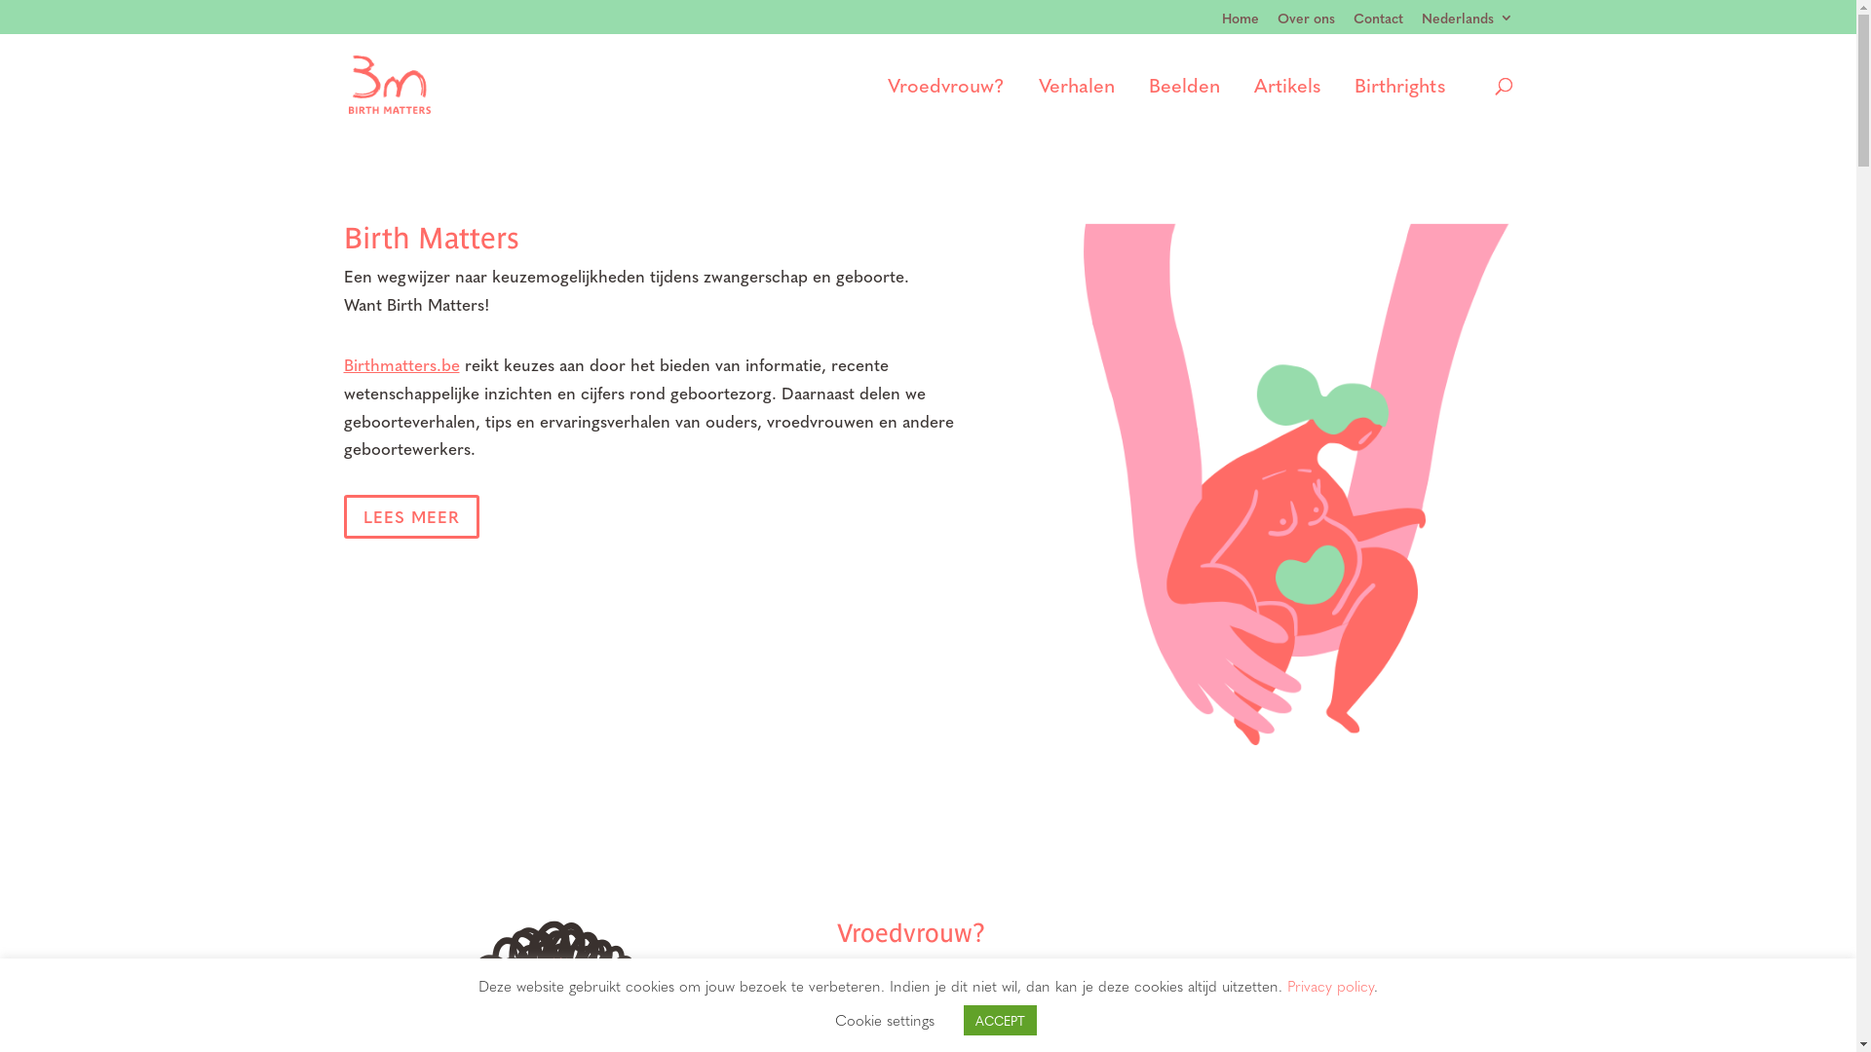  Describe the element at coordinates (1331, 986) in the screenshot. I see `Privacy policy` at that location.